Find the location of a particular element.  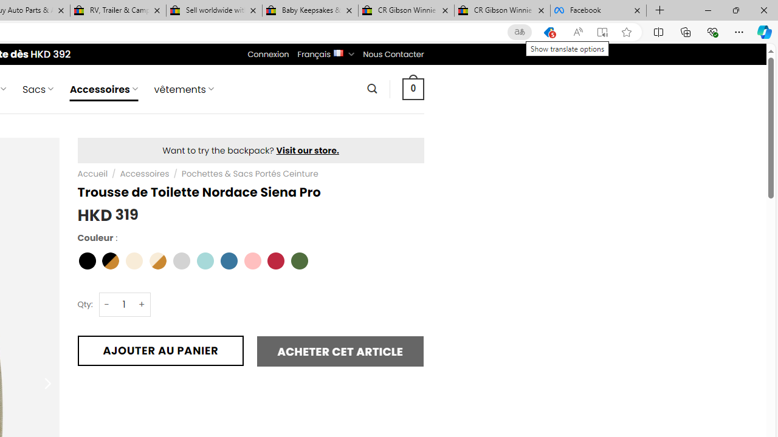

+ is located at coordinates (142, 304).